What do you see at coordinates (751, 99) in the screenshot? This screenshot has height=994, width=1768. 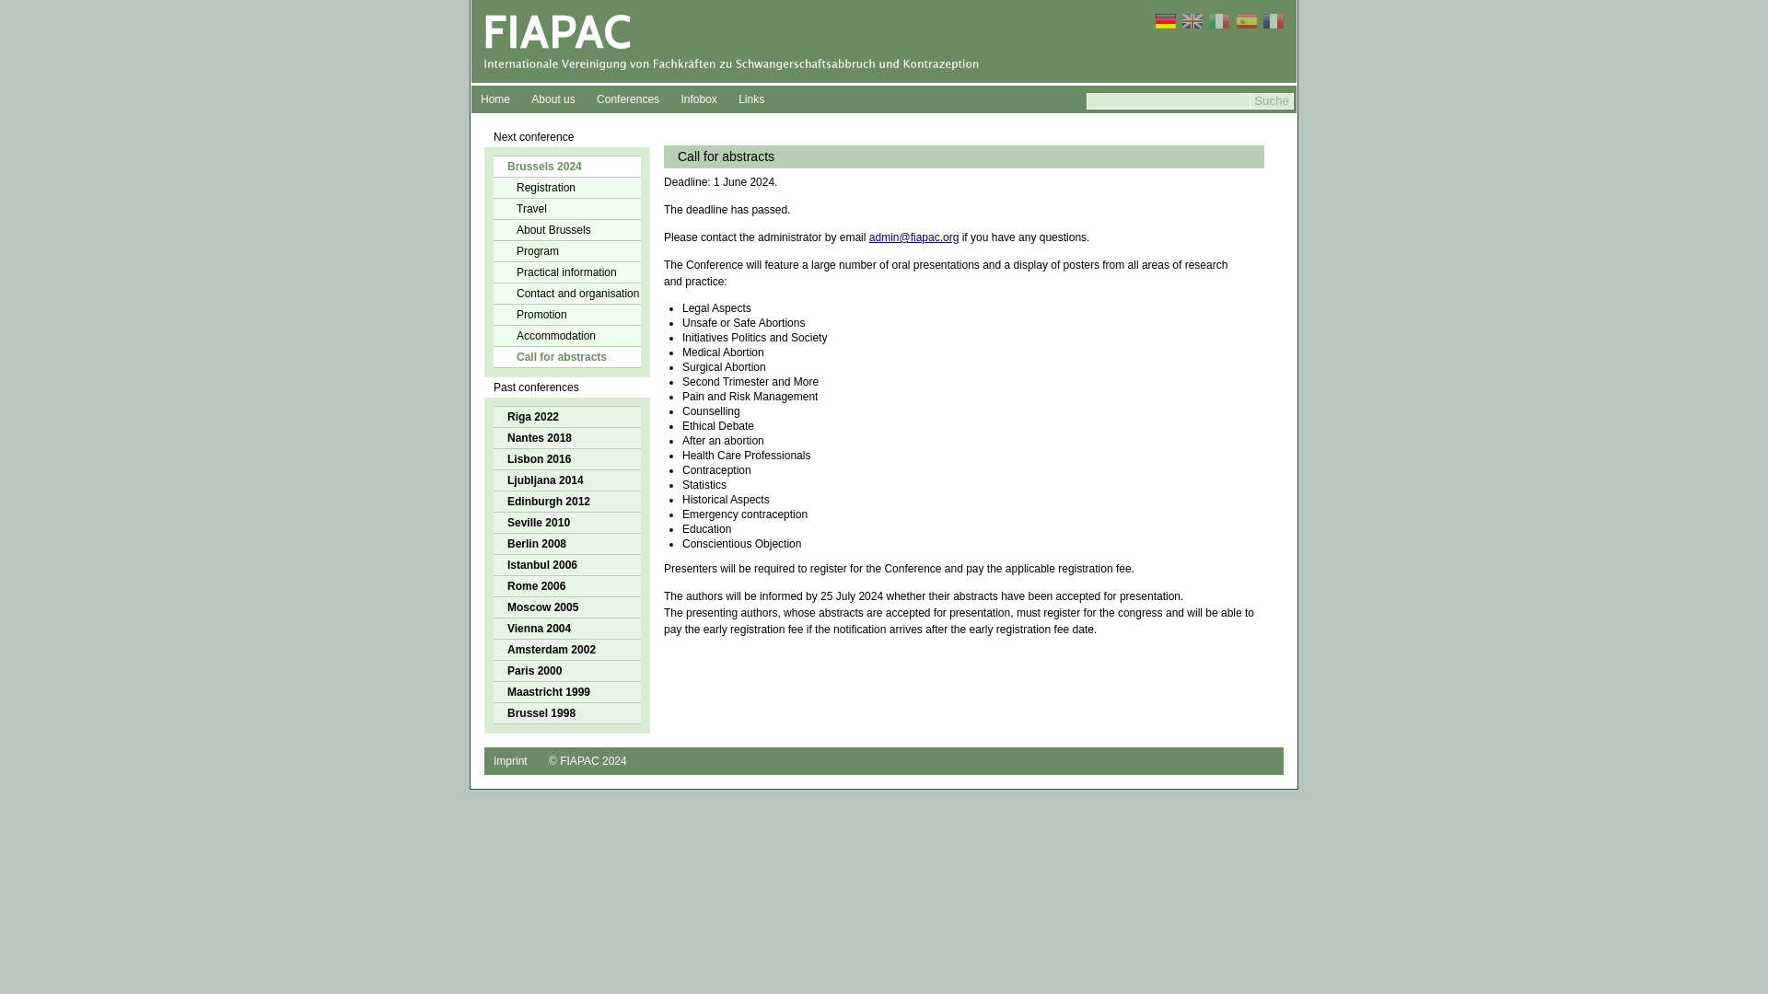 I see `Links` at bounding box center [751, 99].